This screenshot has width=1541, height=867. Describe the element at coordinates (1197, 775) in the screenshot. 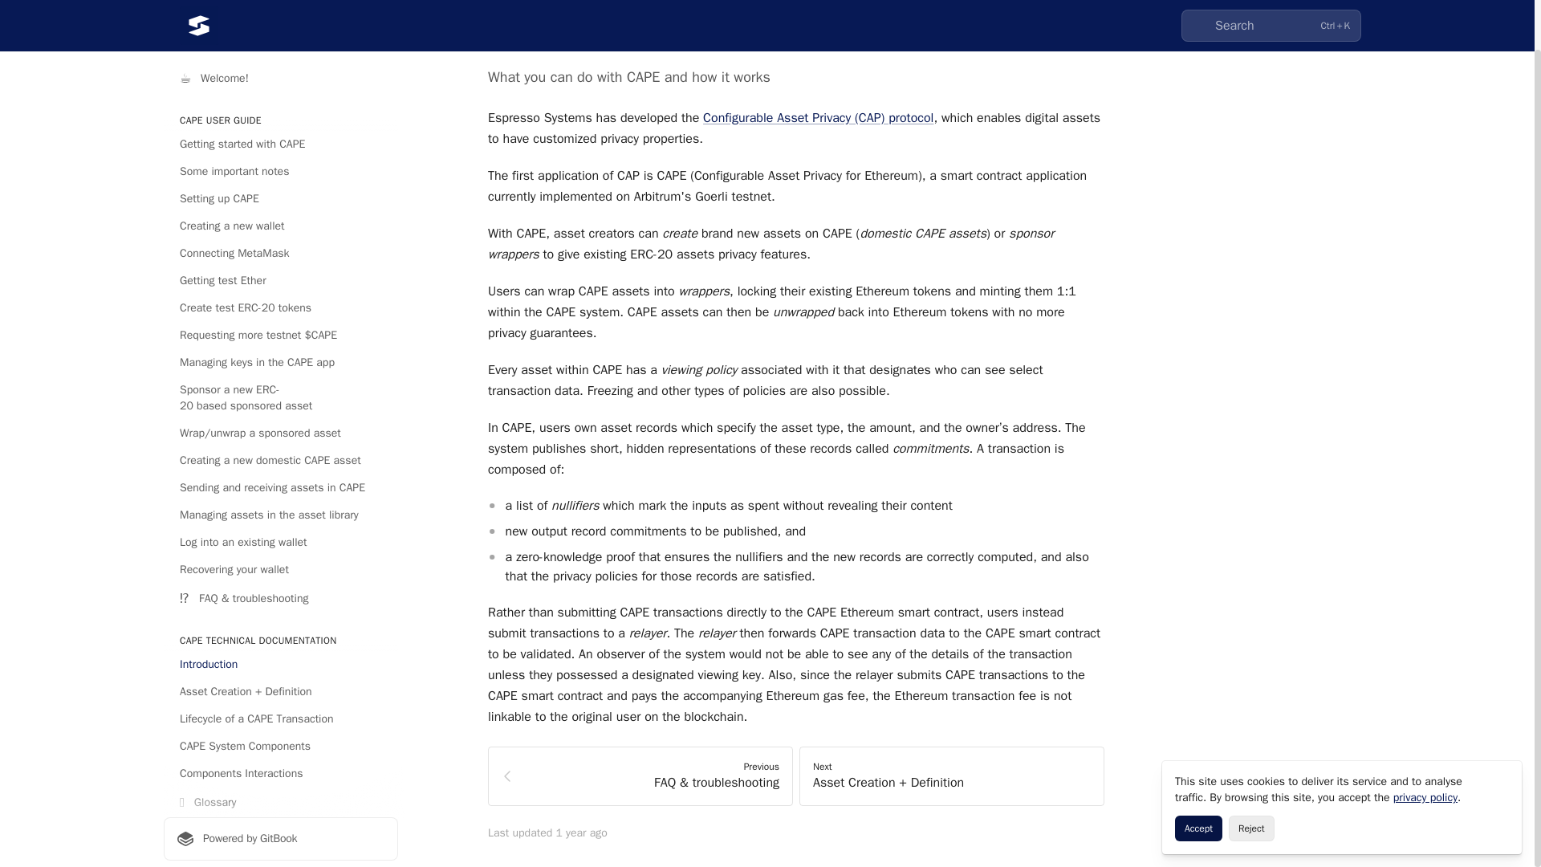

I see `Accept` at that location.